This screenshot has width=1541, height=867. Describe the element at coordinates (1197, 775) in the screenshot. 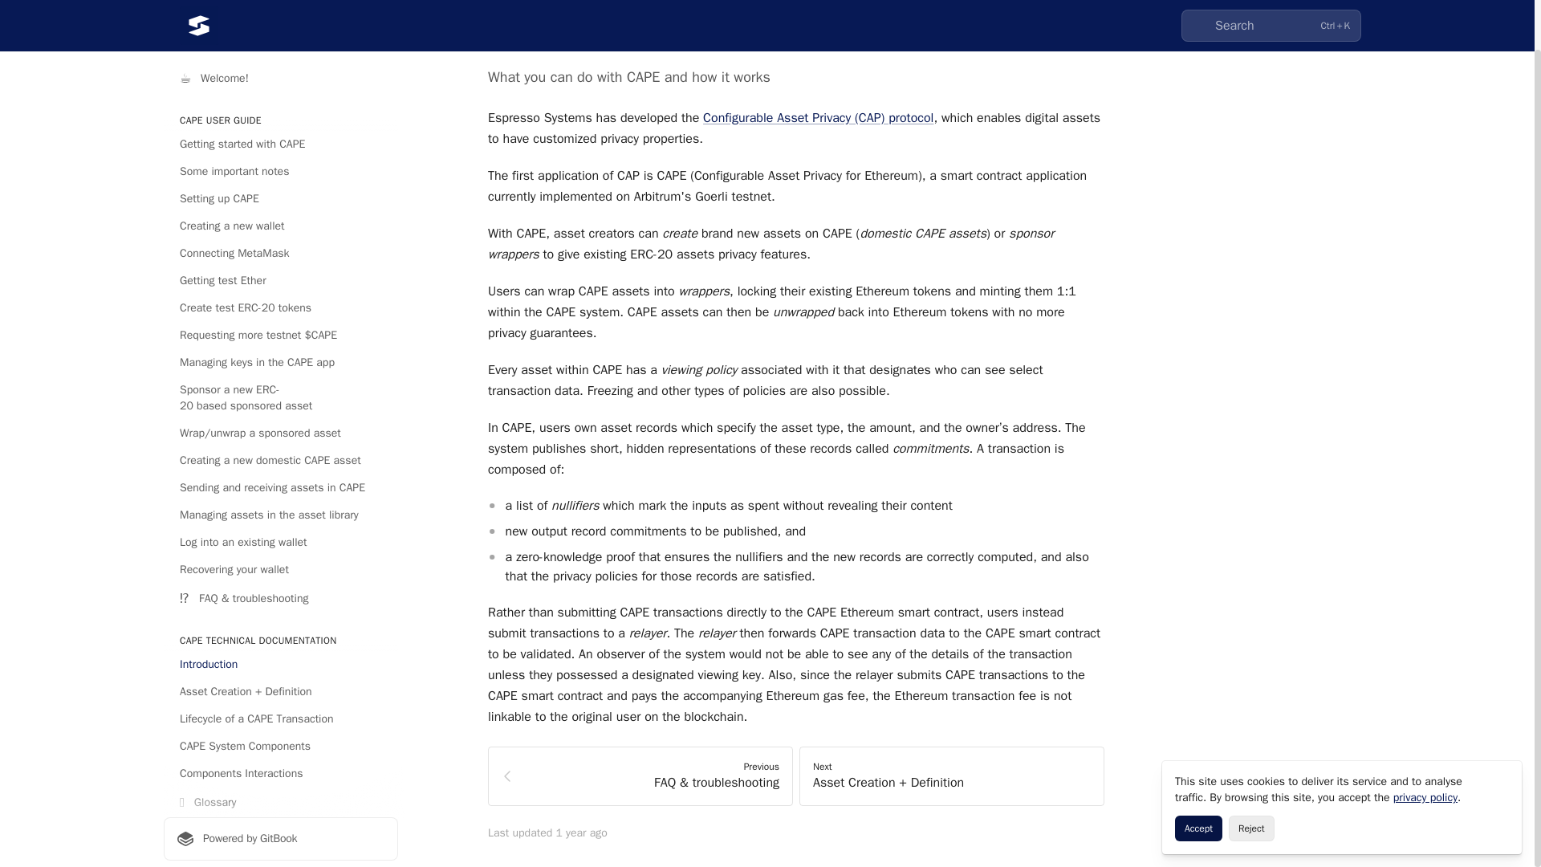

I see `Accept` at that location.